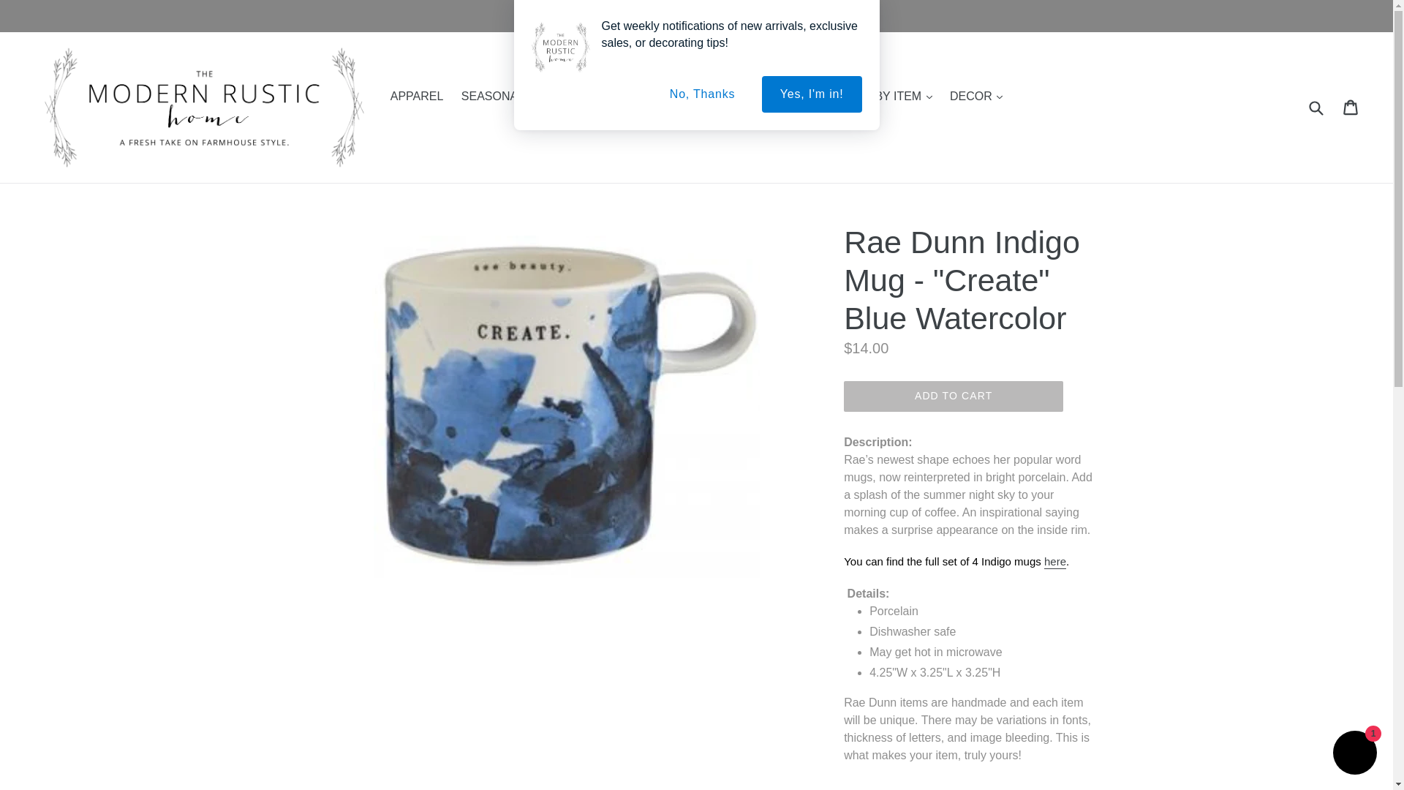 This screenshot has height=790, width=1404. I want to click on Shopify online store chat, so click(1354, 754).